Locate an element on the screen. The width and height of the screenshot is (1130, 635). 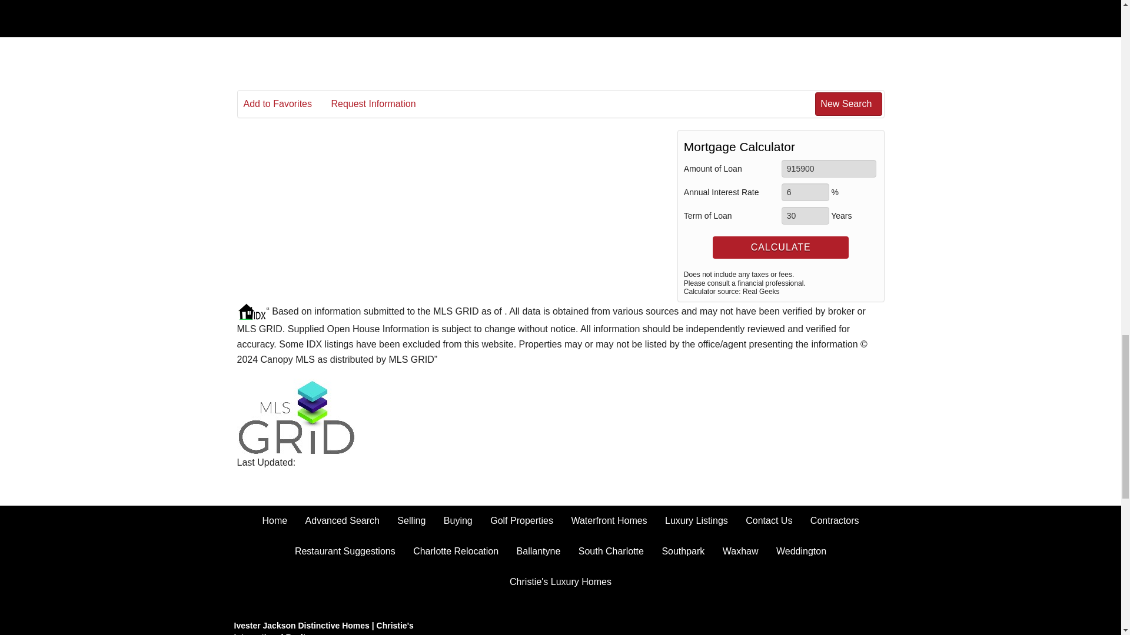
6 is located at coordinates (805, 192).